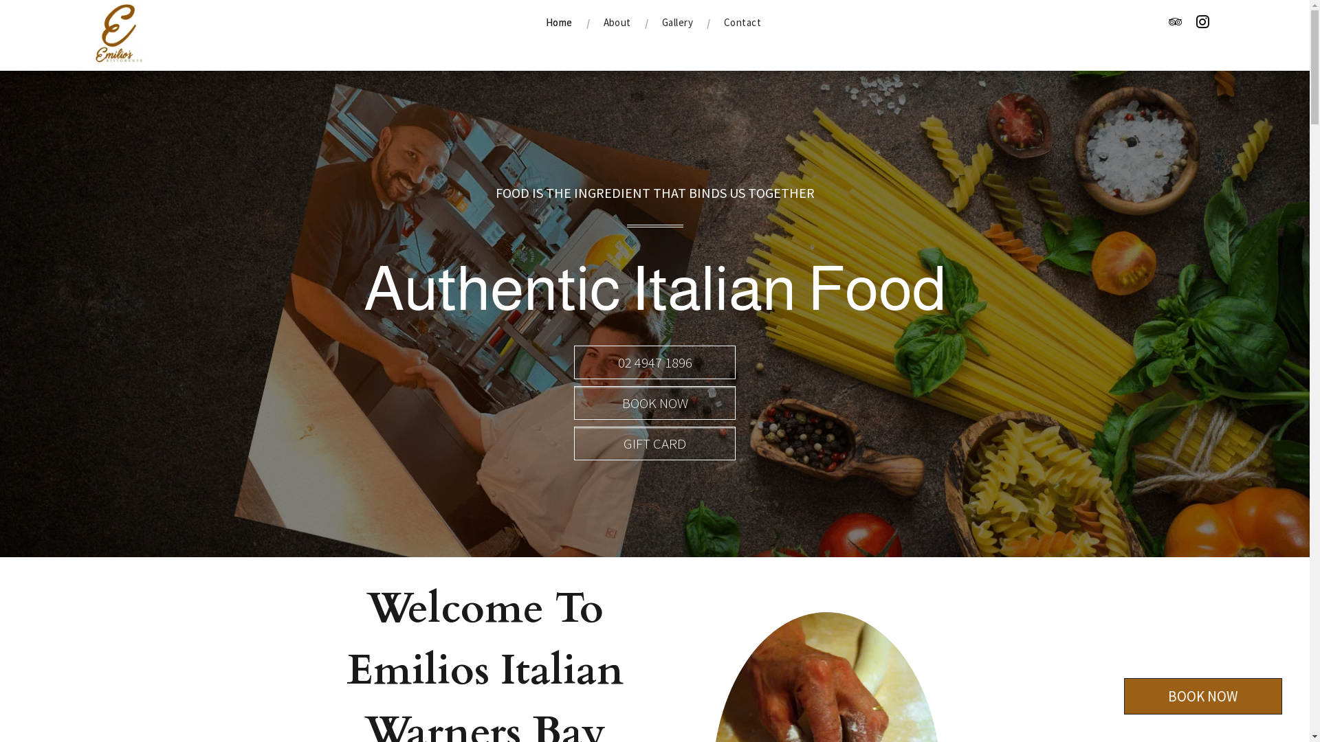  I want to click on About, so click(617, 23).